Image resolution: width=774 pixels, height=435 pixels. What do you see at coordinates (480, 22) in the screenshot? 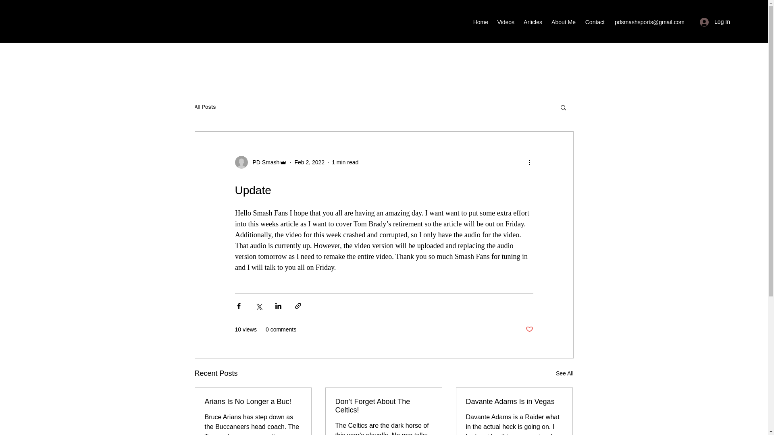
I see `Home` at bounding box center [480, 22].